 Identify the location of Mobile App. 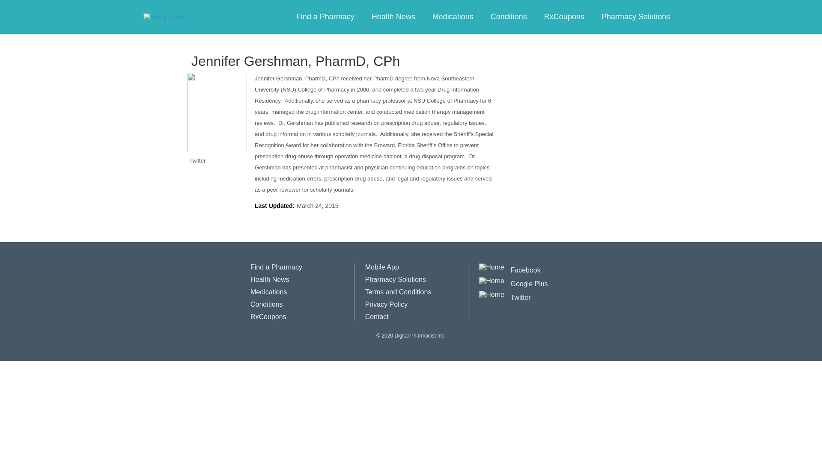
(382, 267).